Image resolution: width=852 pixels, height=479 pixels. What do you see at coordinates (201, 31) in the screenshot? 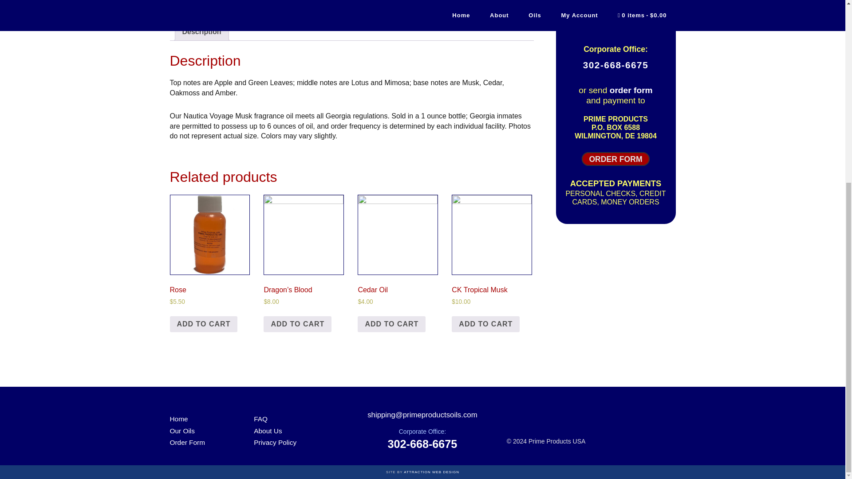
I see `Description` at bounding box center [201, 31].